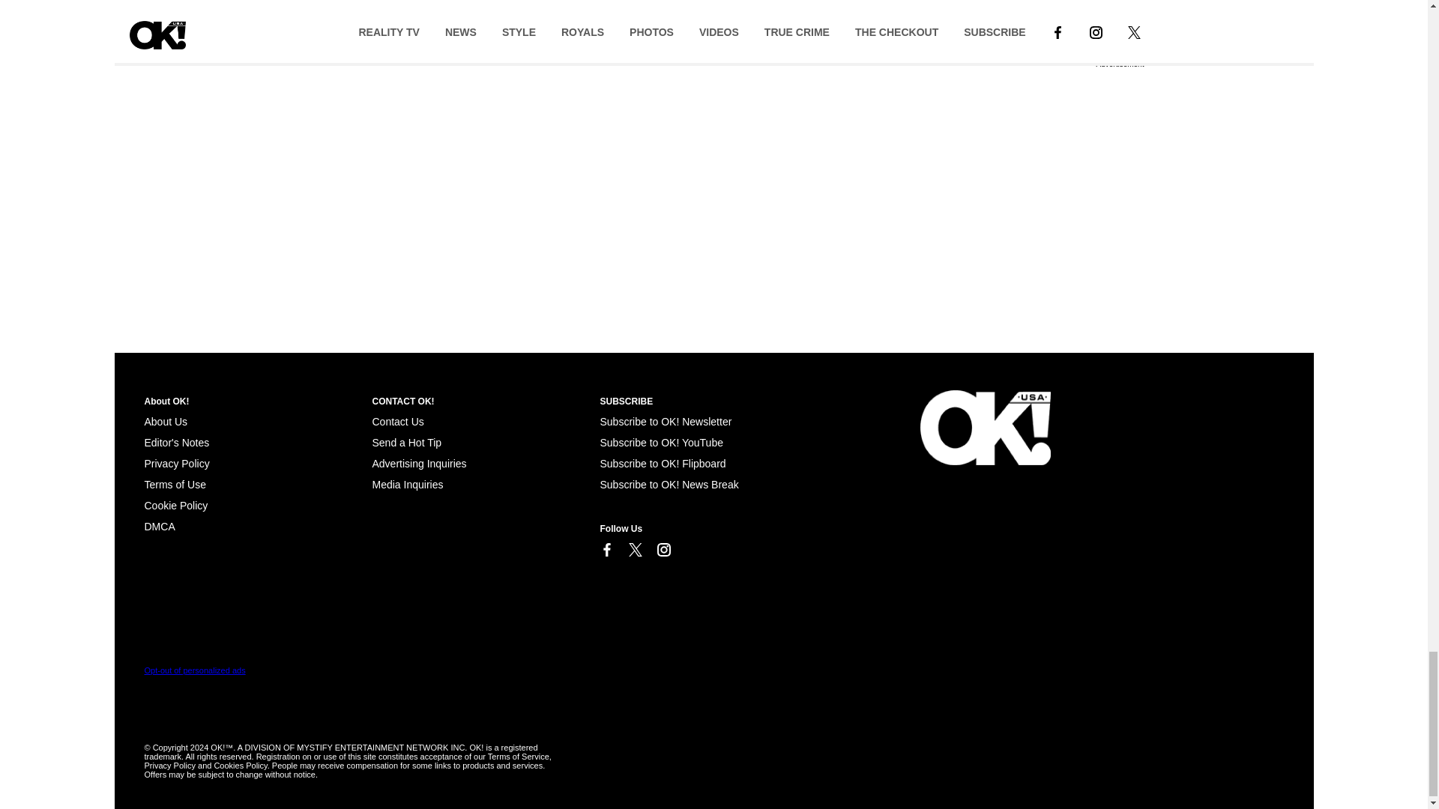  I want to click on Contact Us, so click(397, 422).